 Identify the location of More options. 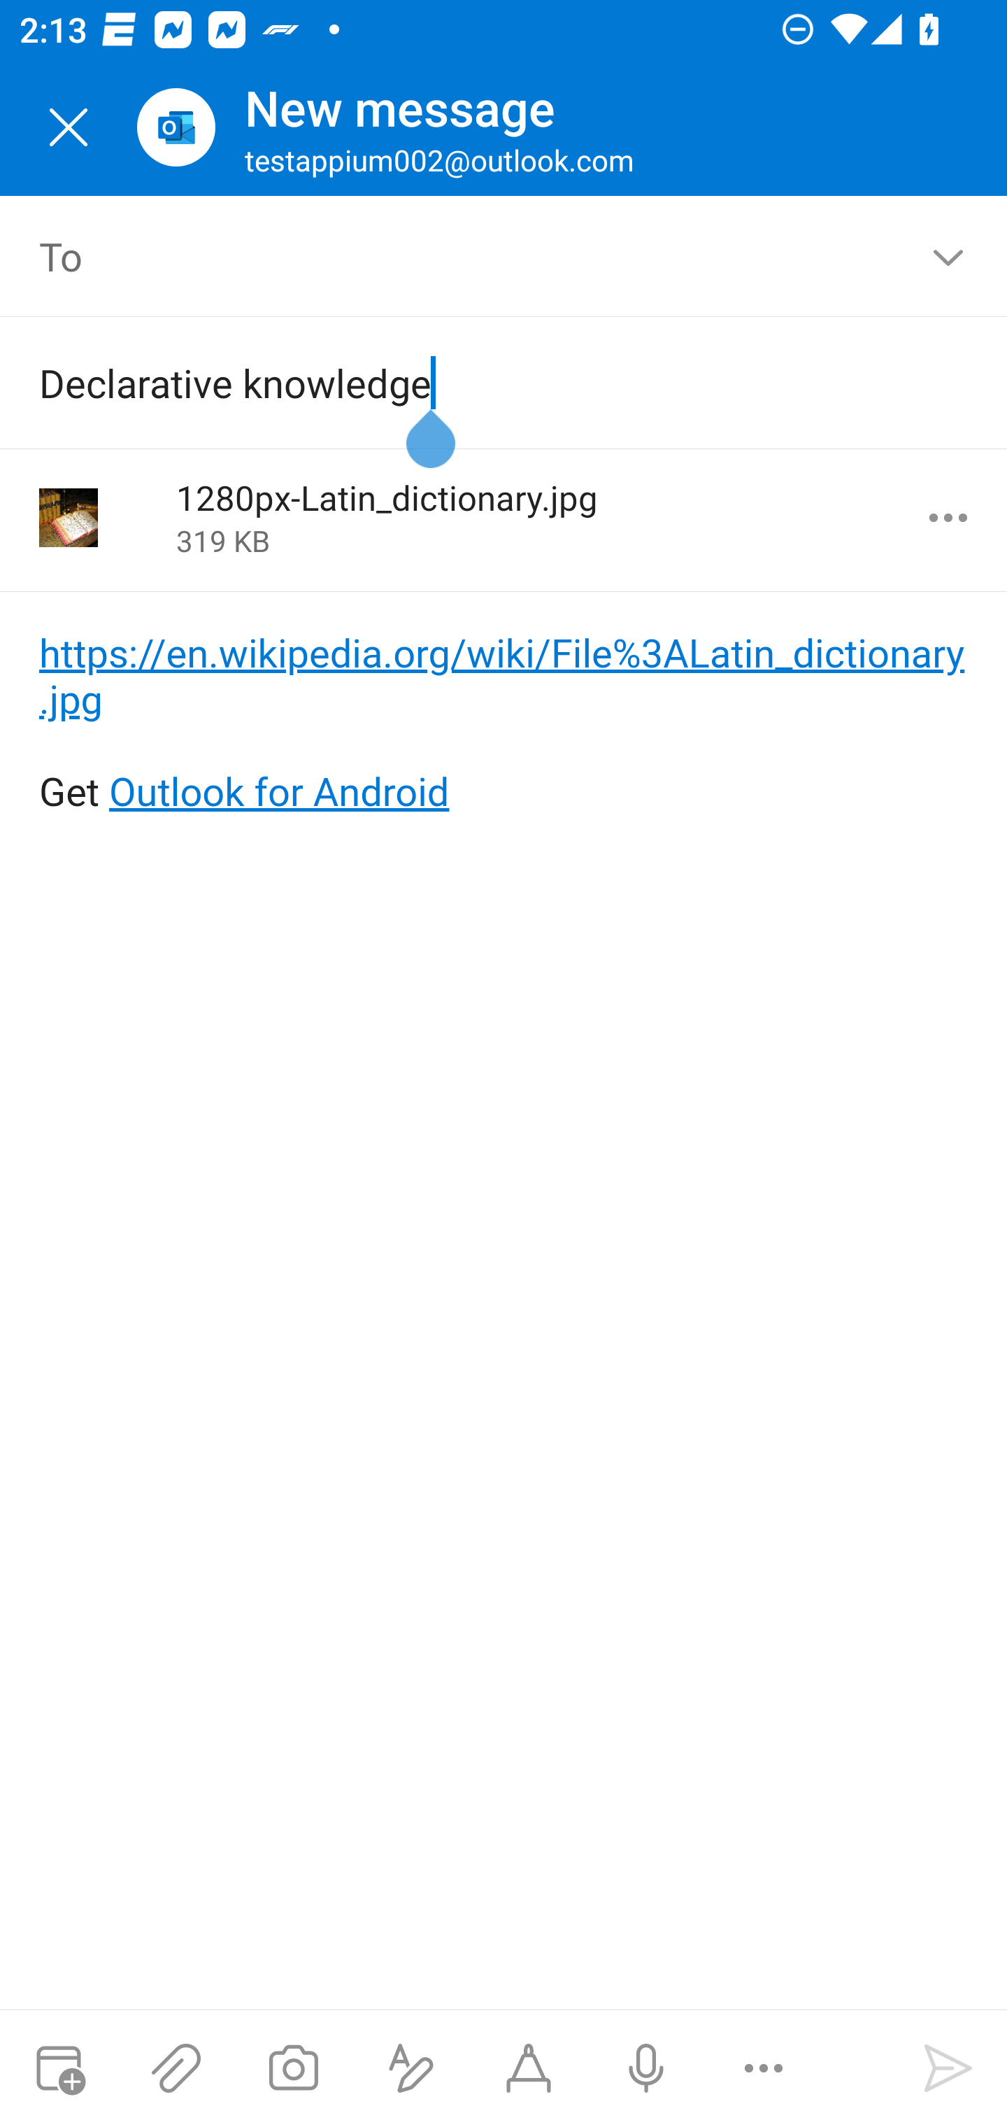
(948, 518).